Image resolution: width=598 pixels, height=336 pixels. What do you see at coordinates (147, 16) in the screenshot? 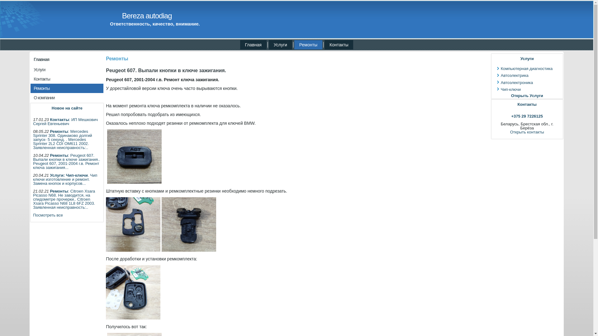
I see `Bereza autodiag` at bounding box center [147, 16].